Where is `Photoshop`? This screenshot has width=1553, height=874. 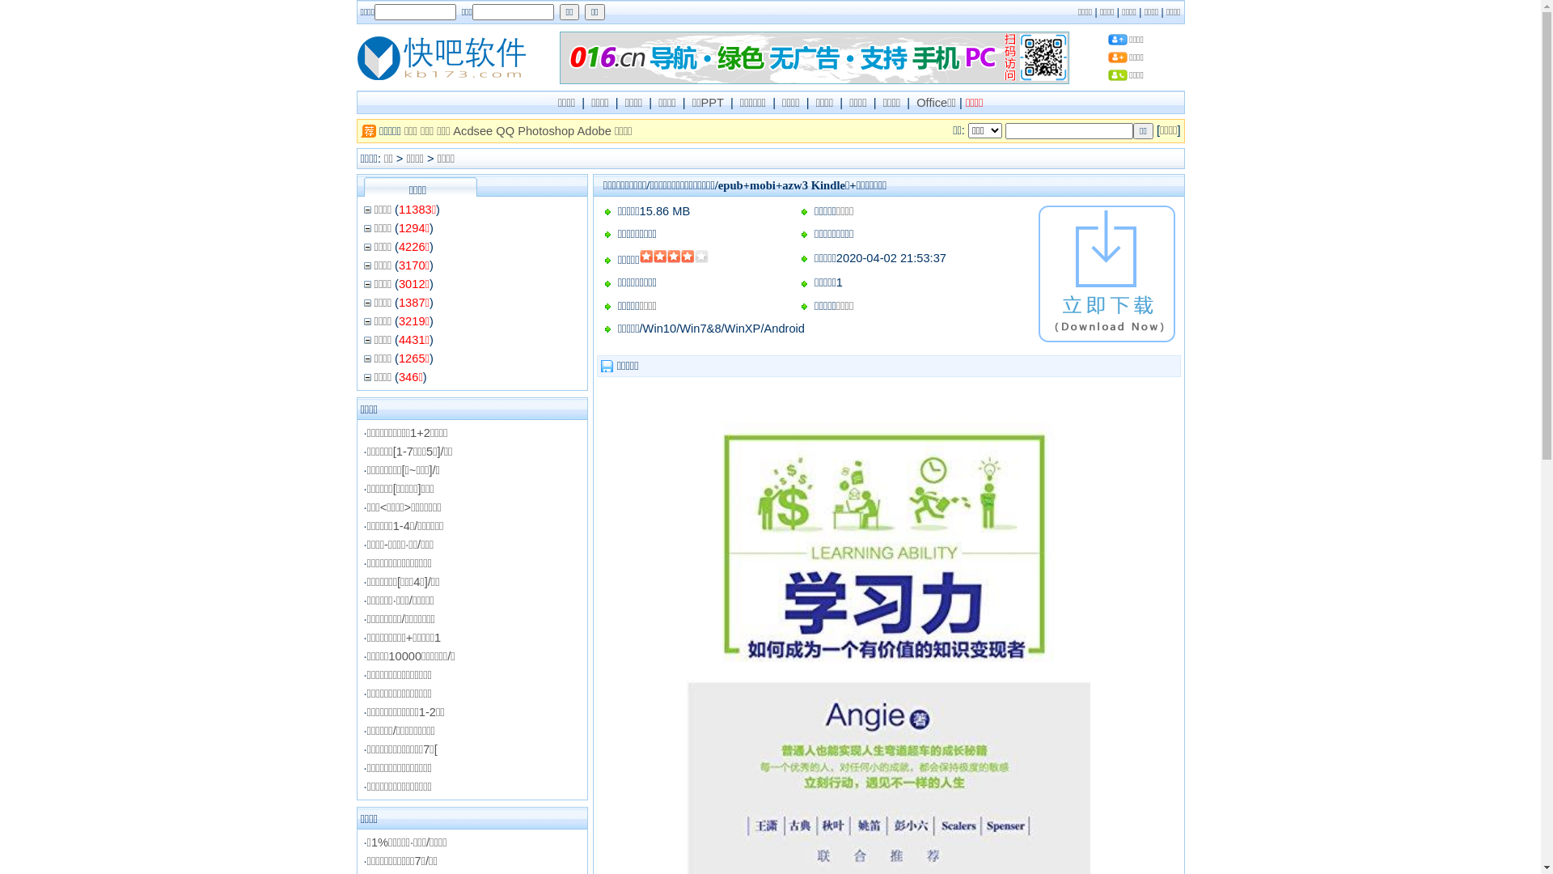 Photoshop is located at coordinates (546, 131).